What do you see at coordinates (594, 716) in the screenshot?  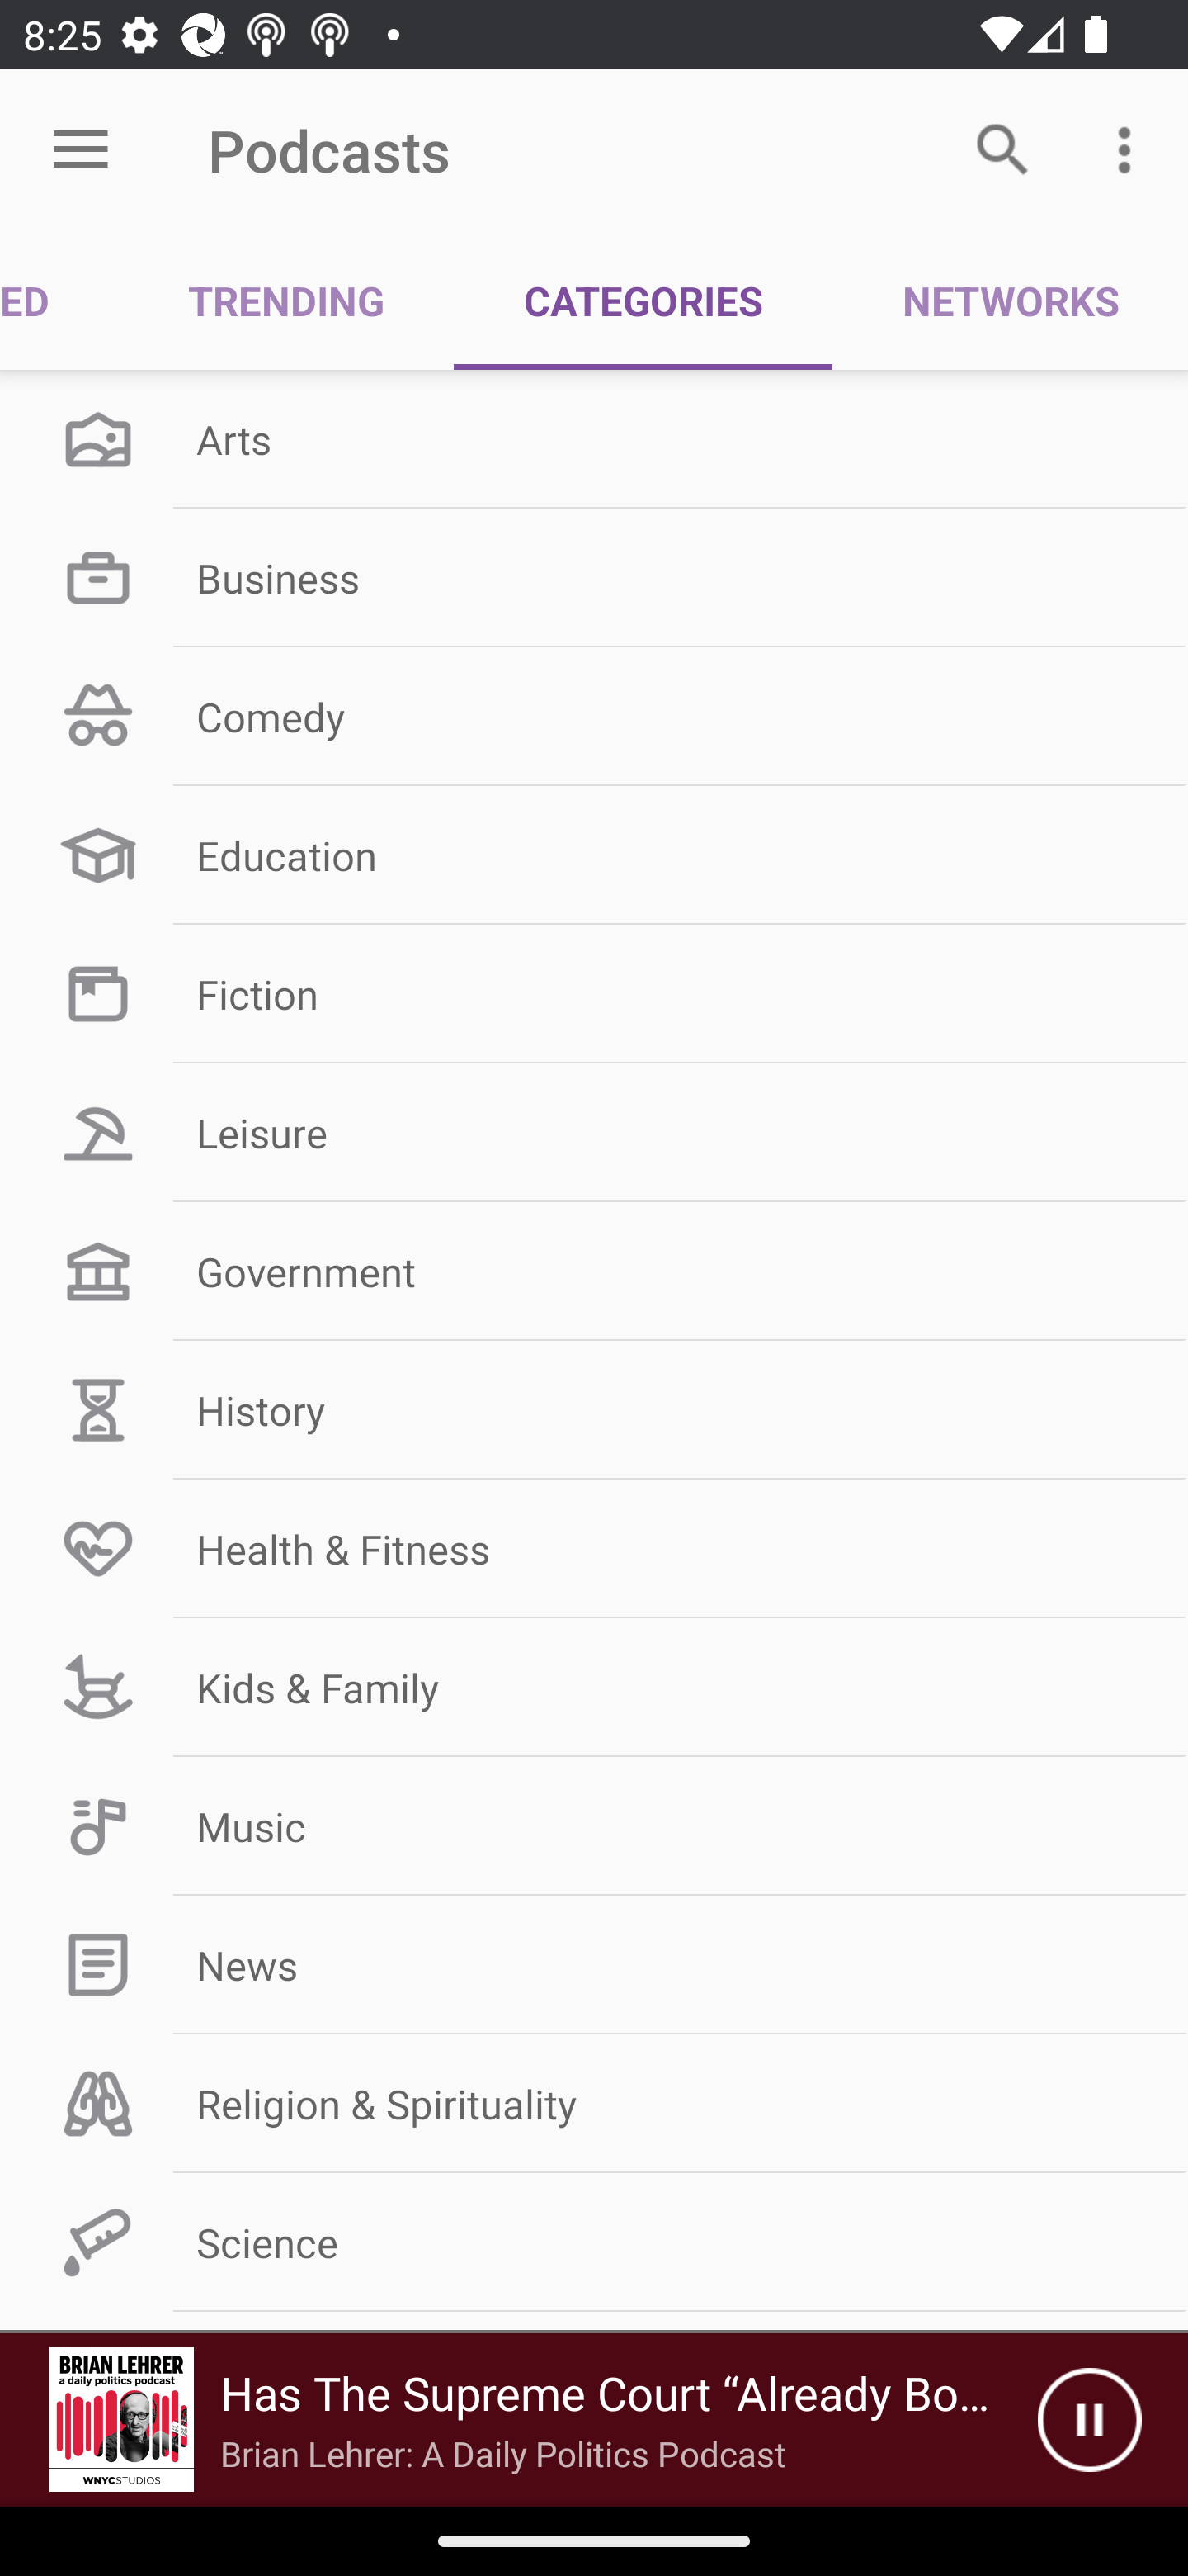 I see `Comedy` at bounding box center [594, 716].